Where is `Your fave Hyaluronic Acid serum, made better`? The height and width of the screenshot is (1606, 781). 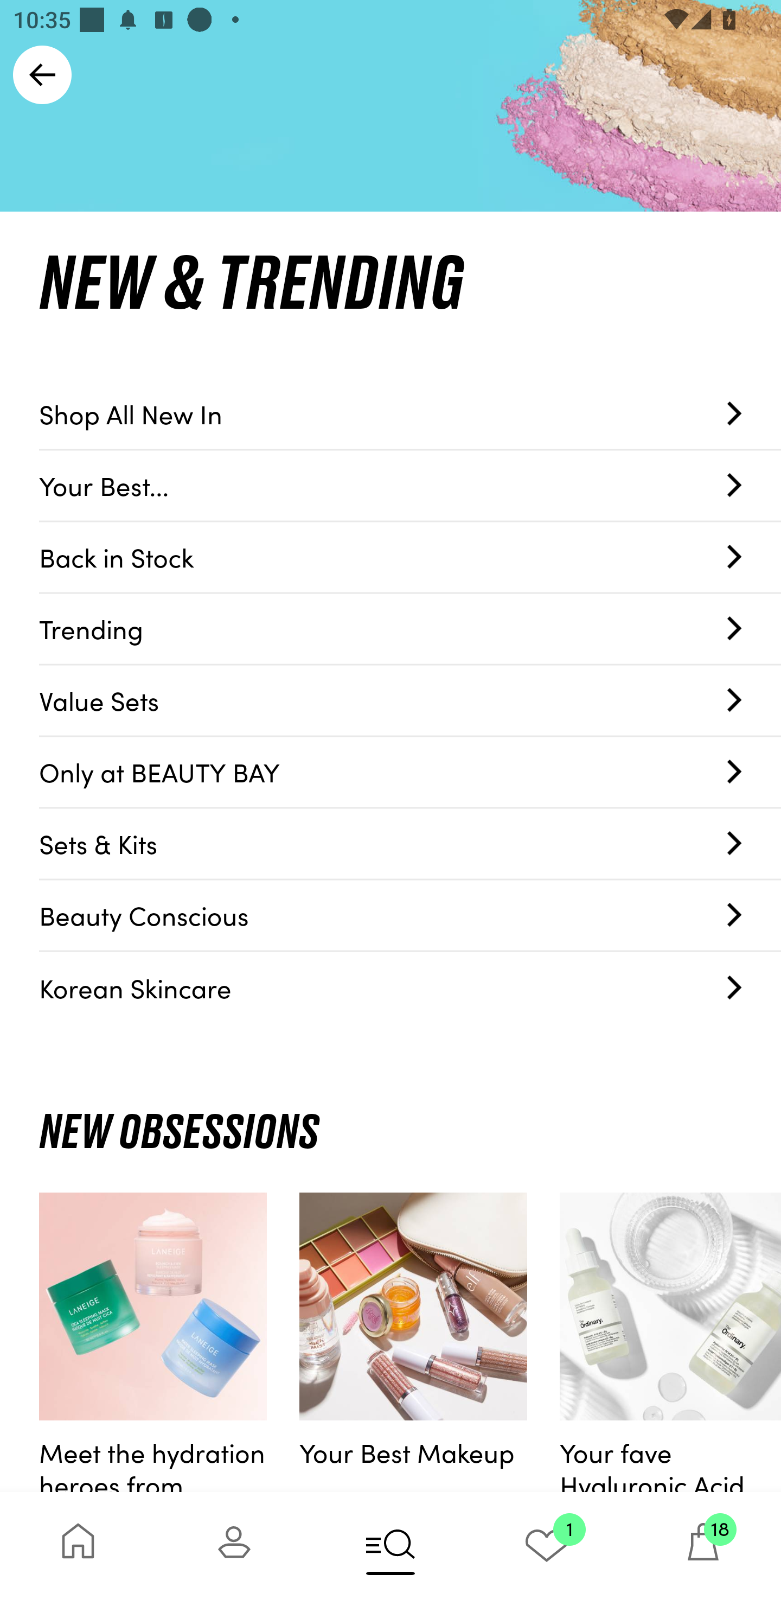 Your fave Hyaluronic Acid serum, made better is located at coordinates (670, 1342).